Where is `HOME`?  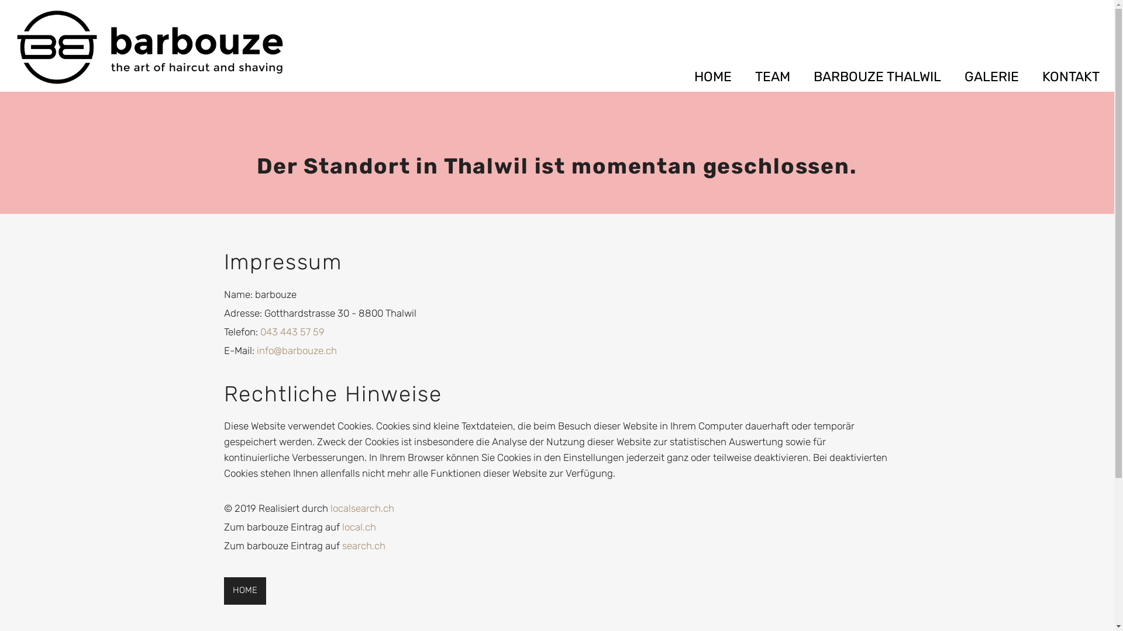 HOME is located at coordinates (244, 591).